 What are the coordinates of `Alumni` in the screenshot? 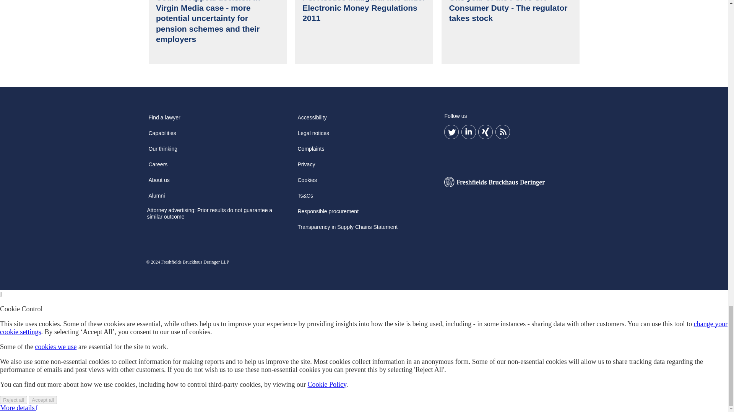 It's located at (157, 198).